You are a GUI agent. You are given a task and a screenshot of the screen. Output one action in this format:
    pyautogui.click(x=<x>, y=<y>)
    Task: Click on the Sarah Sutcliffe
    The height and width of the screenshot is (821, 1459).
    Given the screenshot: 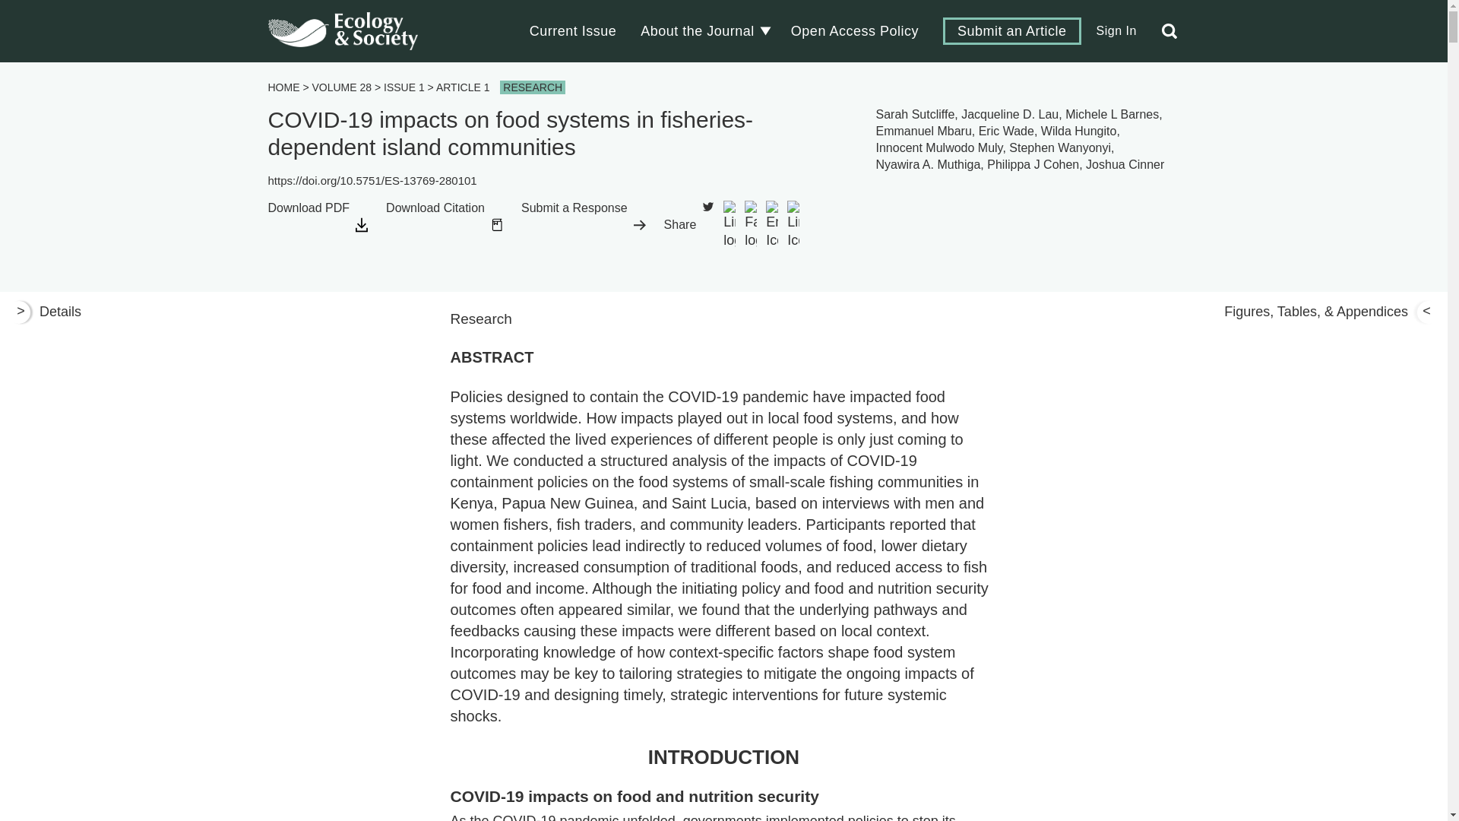 What is the action you would take?
    pyautogui.click(x=916, y=114)
    